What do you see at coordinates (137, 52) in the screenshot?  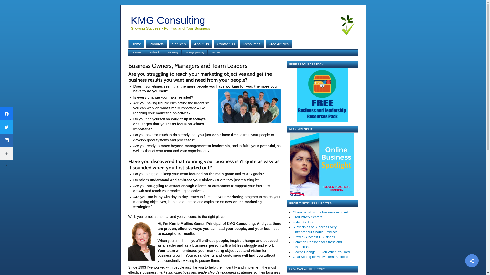 I see `Business` at bounding box center [137, 52].